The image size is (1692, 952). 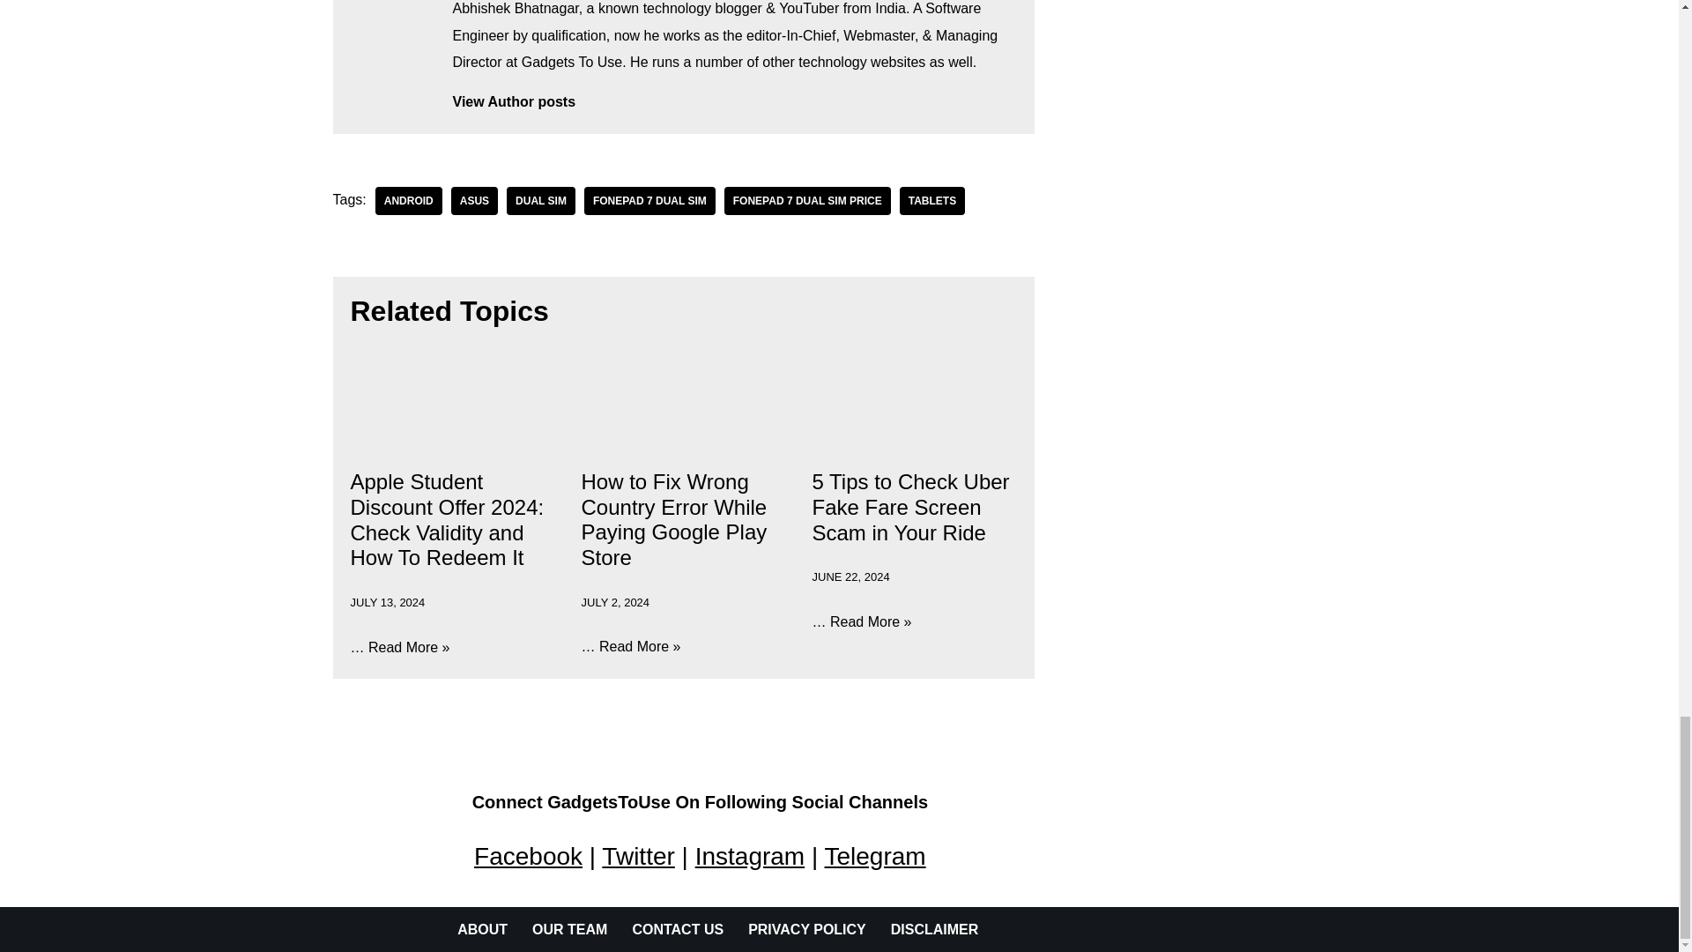 What do you see at coordinates (540, 201) in the screenshot?
I see `dual sim` at bounding box center [540, 201].